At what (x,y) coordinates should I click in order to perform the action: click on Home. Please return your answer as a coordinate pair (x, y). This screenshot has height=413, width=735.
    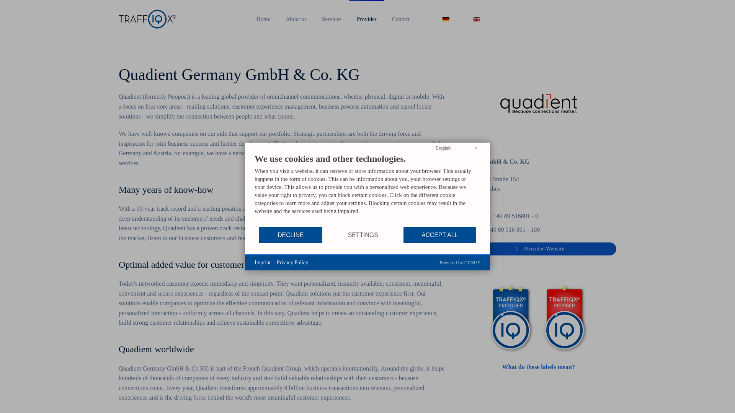
    Looking at the image, I should click on (263, 19).